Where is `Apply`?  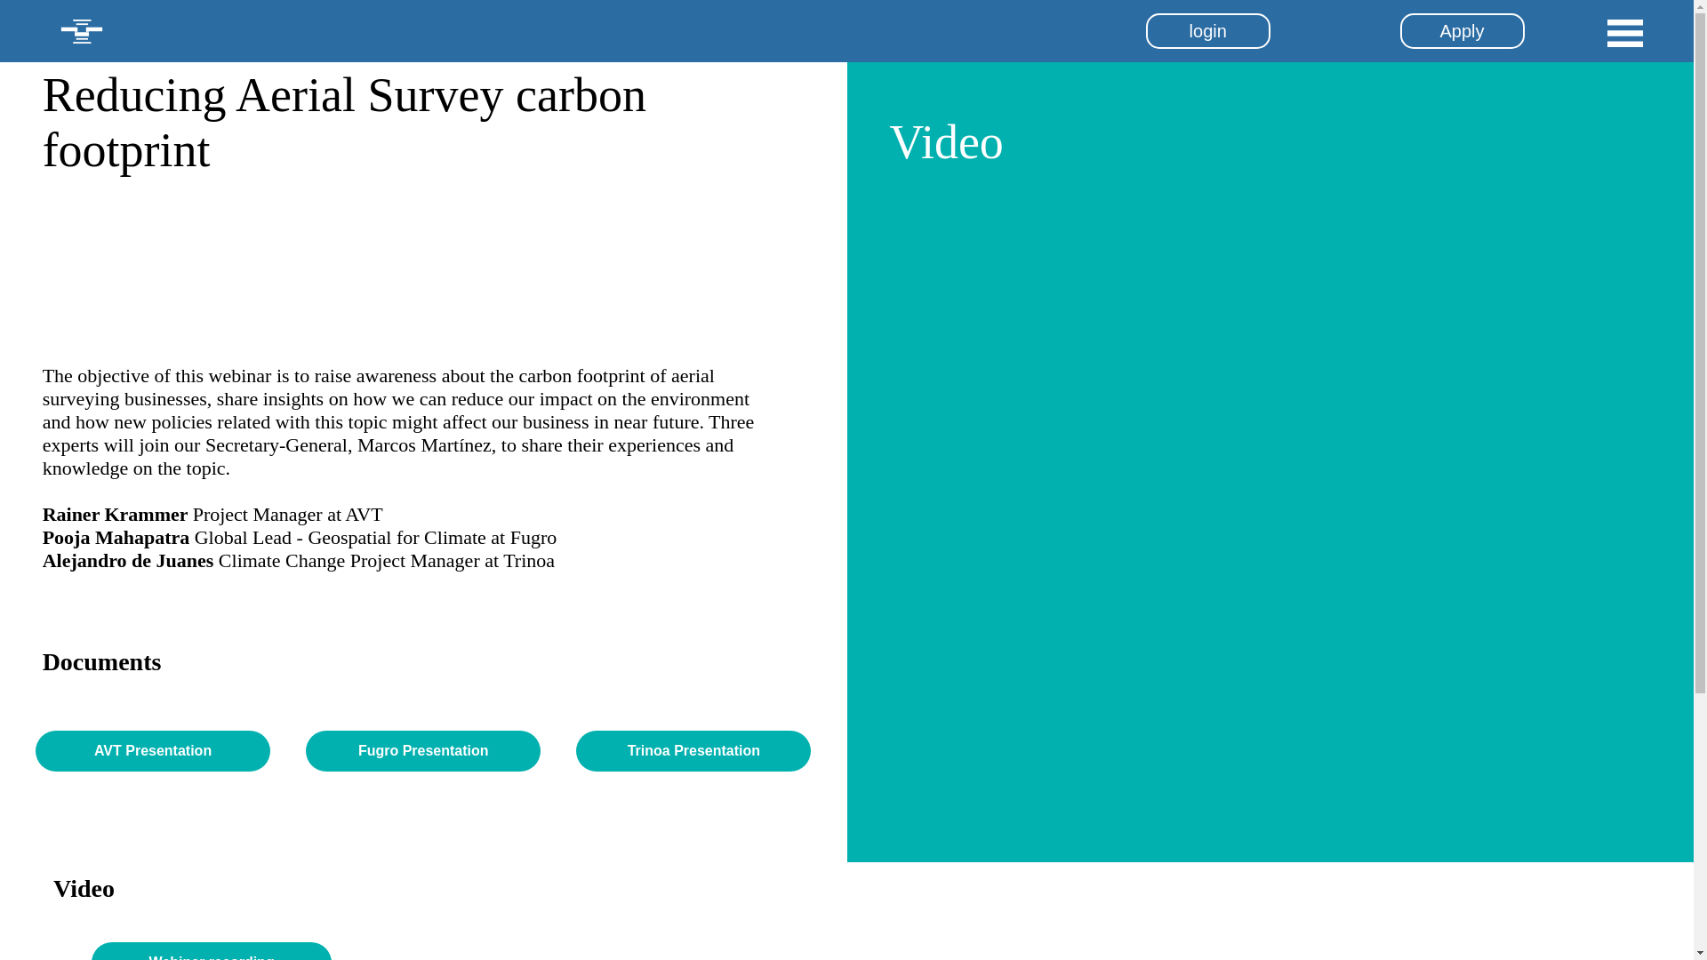 Apply is located at coordinates (1462, 31).